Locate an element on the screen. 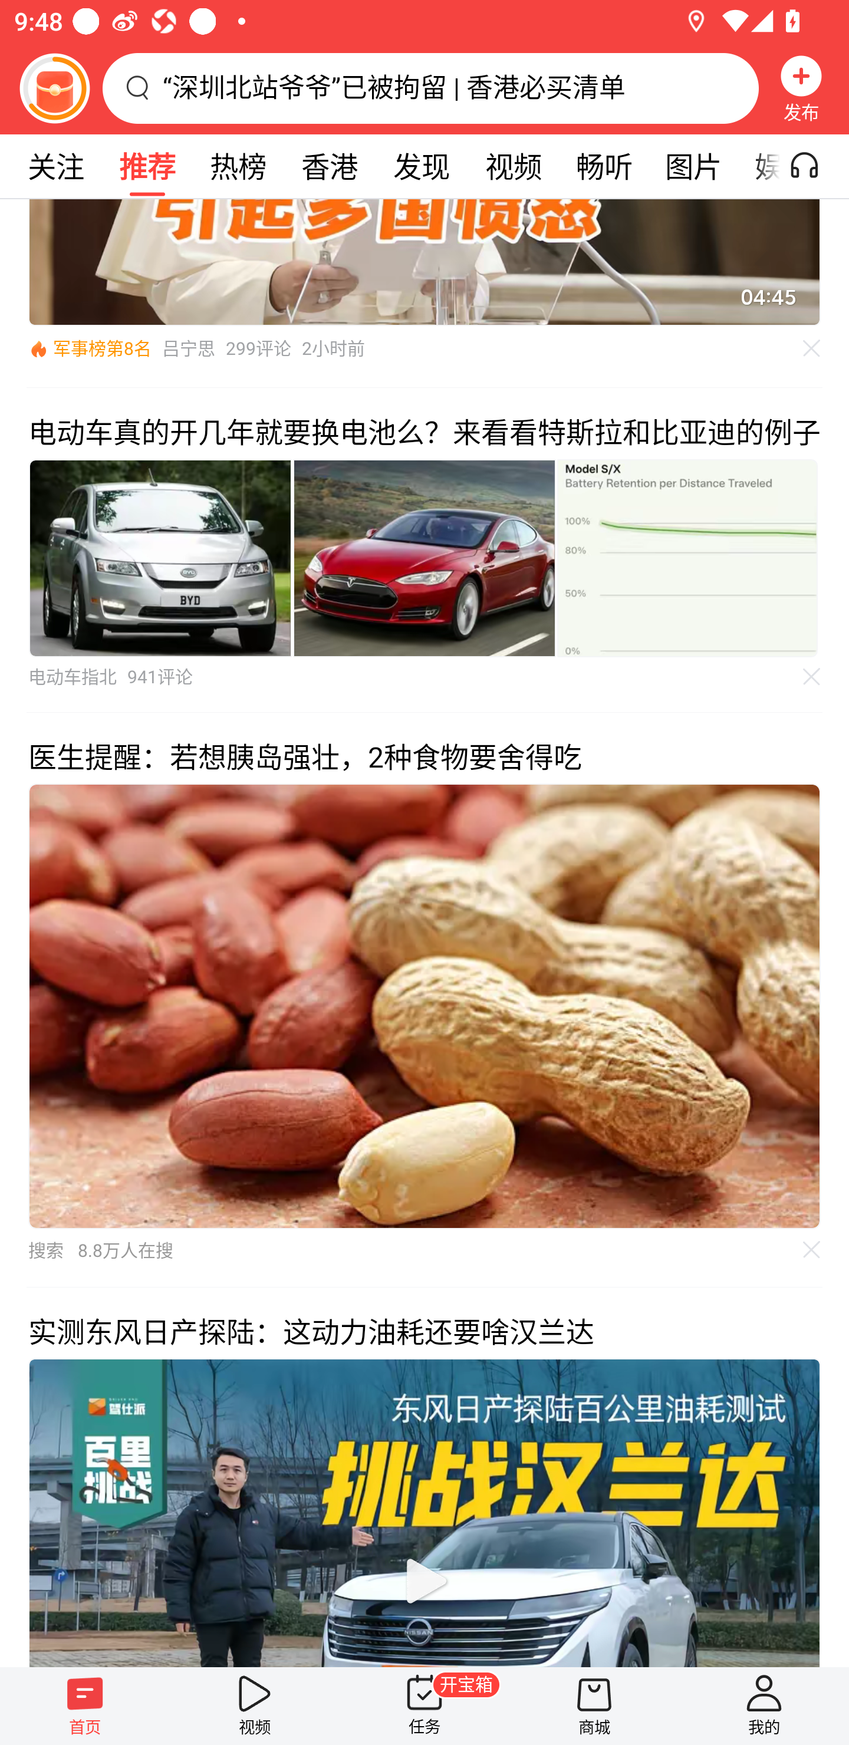 The image size is (849, 1745). 发现 is located at coordinates (421, 166).